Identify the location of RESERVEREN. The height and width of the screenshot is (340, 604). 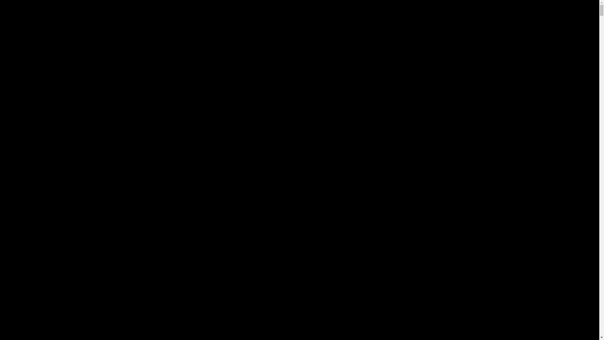
(437, 23).